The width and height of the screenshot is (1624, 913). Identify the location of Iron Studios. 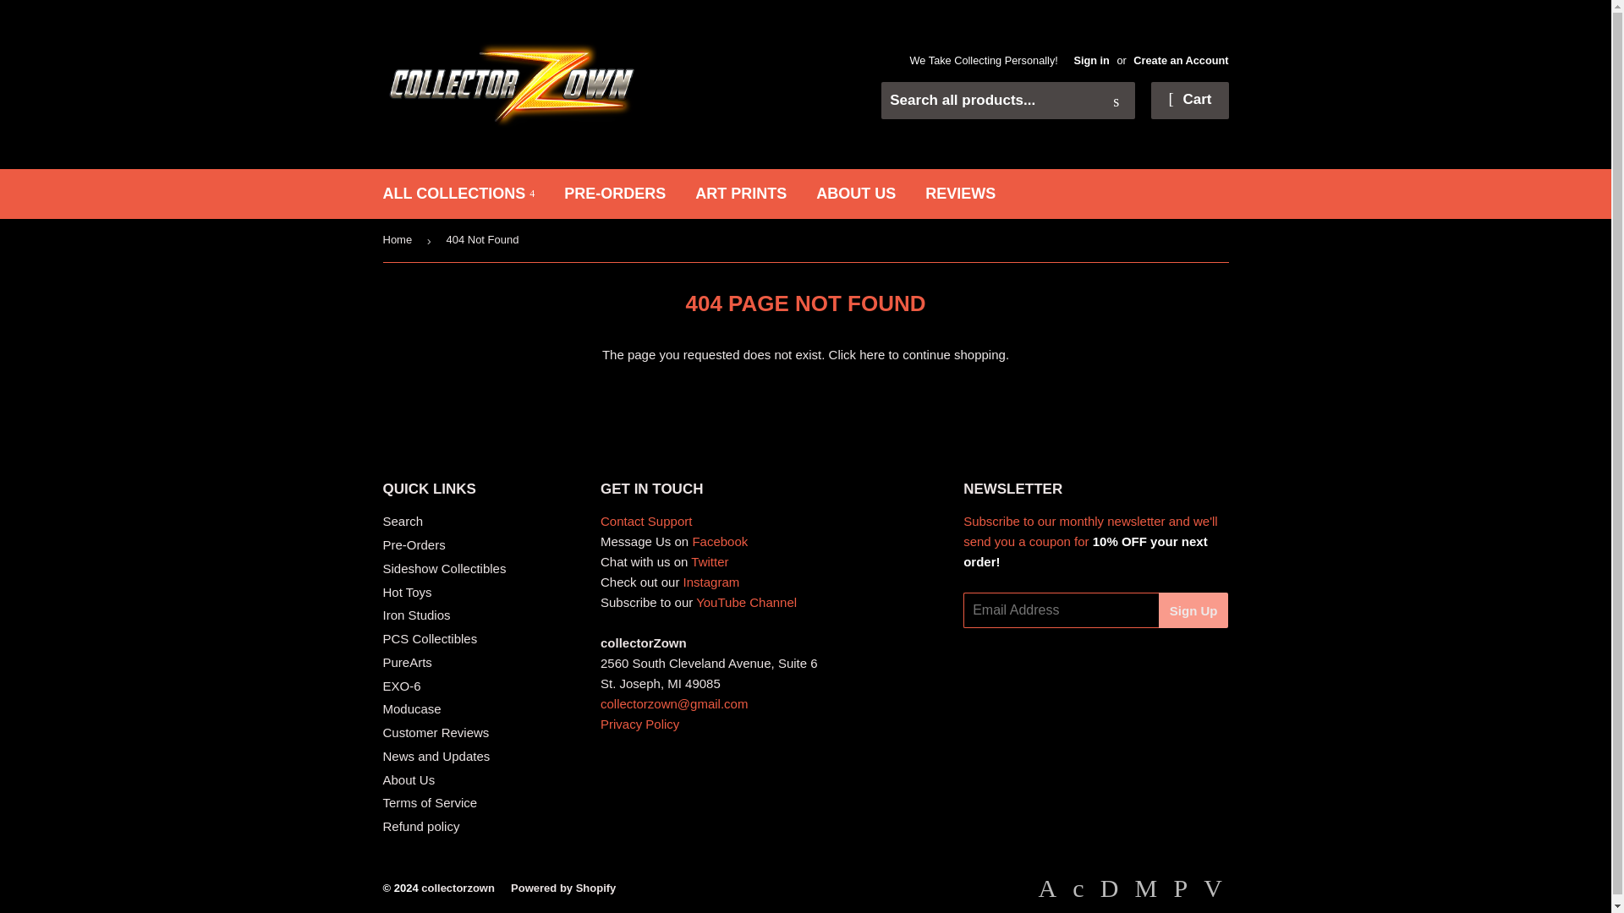
(415, 615).